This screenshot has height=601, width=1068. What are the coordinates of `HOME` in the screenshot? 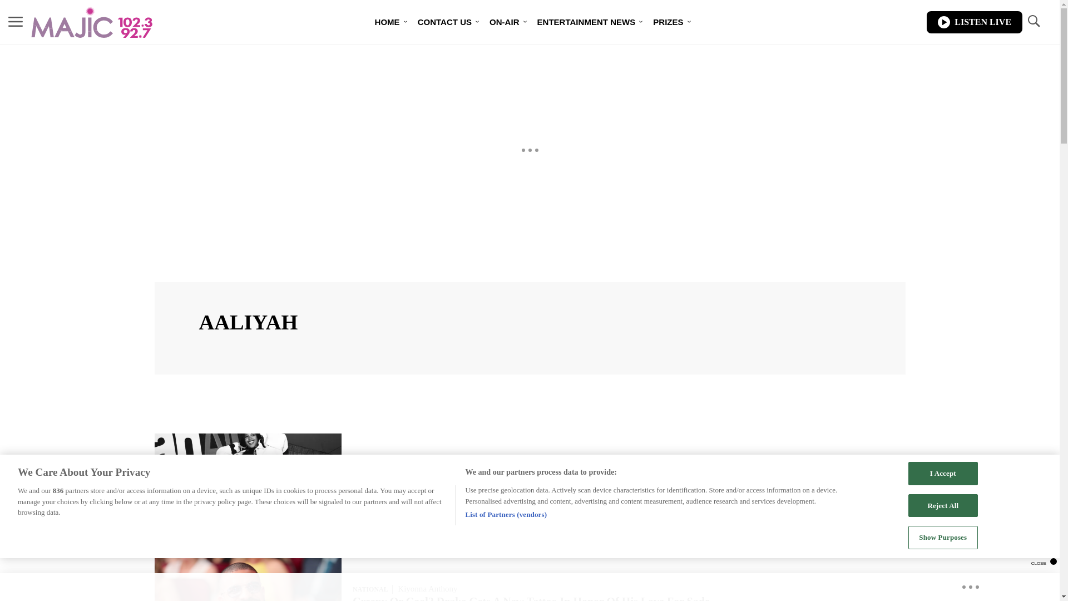 It's located at (387, 22).